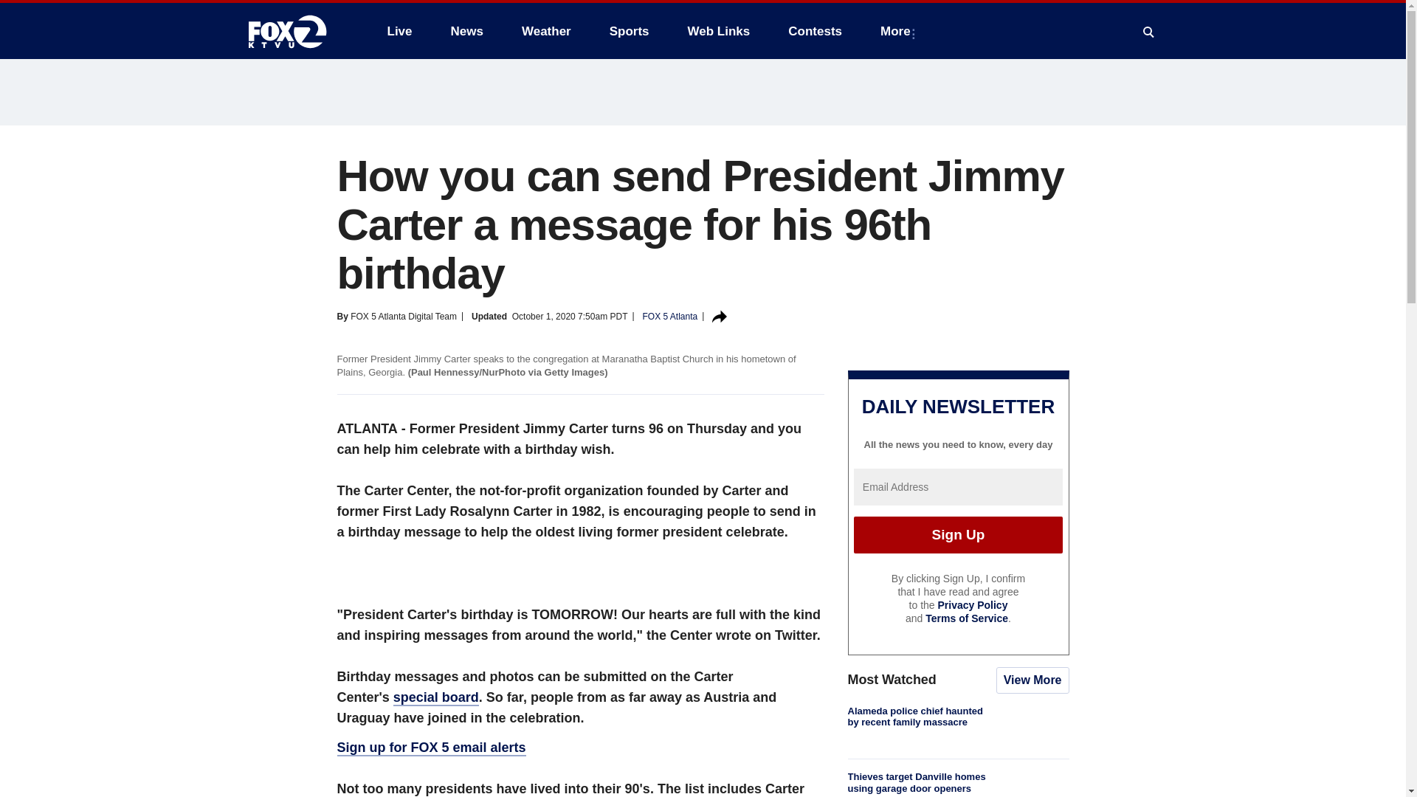  I want to click on Live, so click(399, 31).